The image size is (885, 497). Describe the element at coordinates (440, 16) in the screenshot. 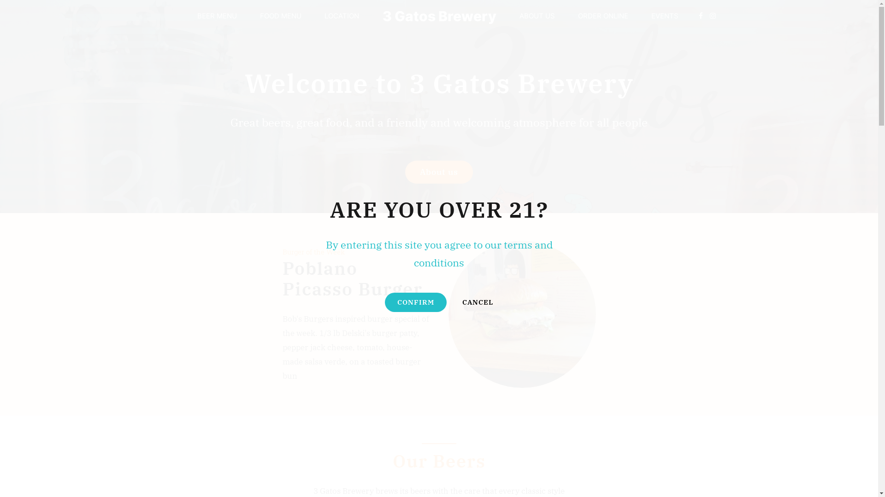

I see `3 Gatos Brewery` at that location.